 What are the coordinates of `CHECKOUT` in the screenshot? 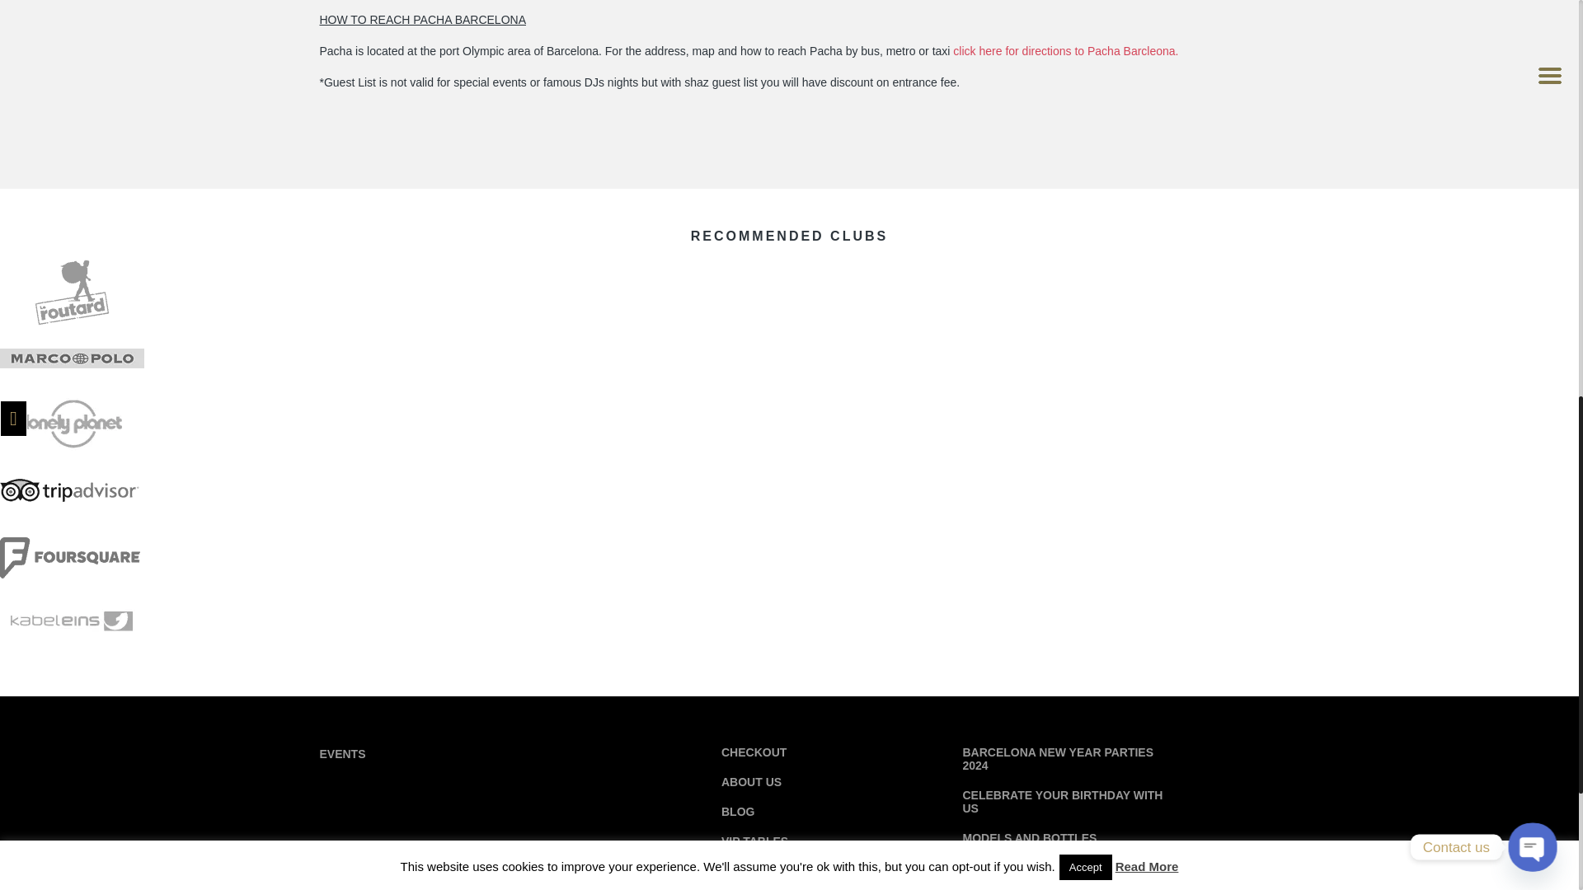 It's located at (754, 752).